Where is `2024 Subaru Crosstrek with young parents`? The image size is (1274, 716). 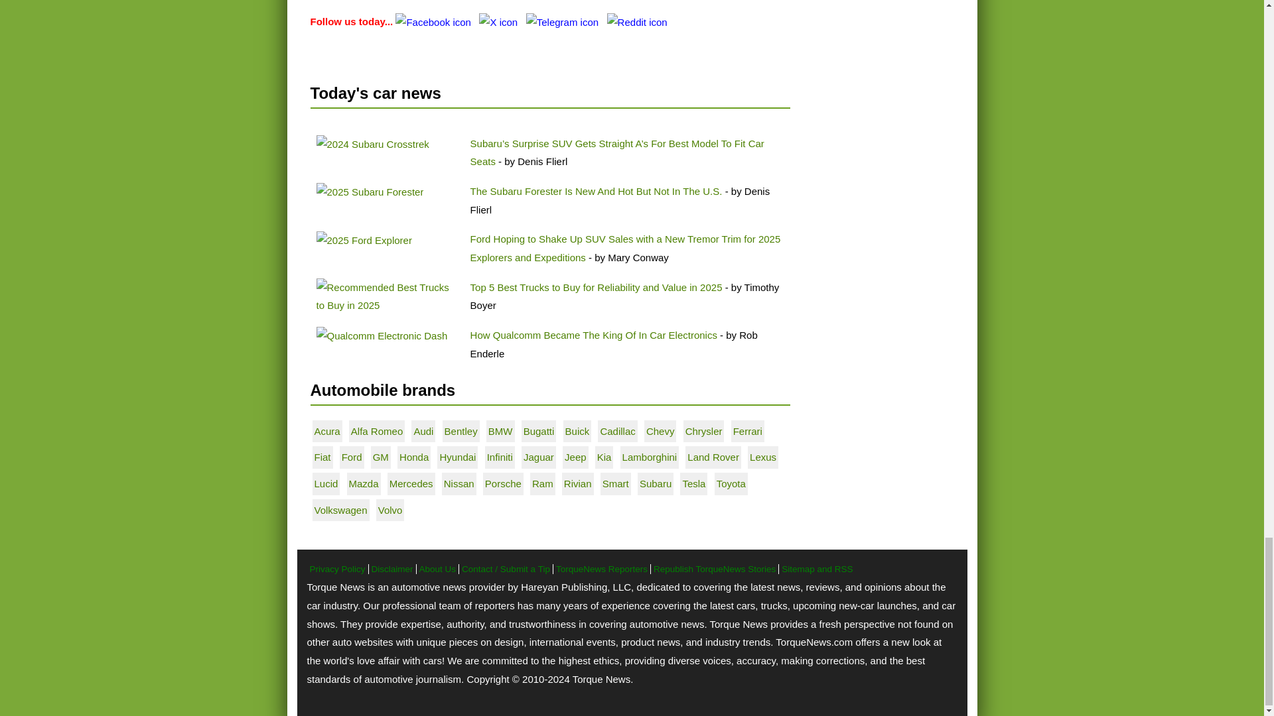
2024 Subaru Crosstrek with young parents is located at coordinates (372, 145).